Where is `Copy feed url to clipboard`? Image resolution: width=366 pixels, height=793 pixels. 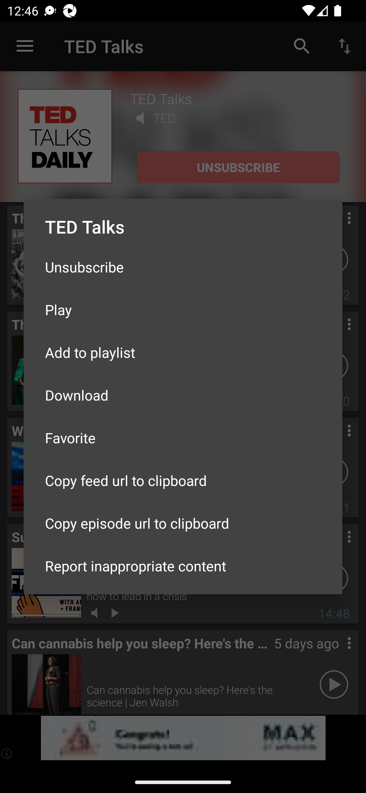
Copy feed url to clipboard is located at coordinates (183, 480).